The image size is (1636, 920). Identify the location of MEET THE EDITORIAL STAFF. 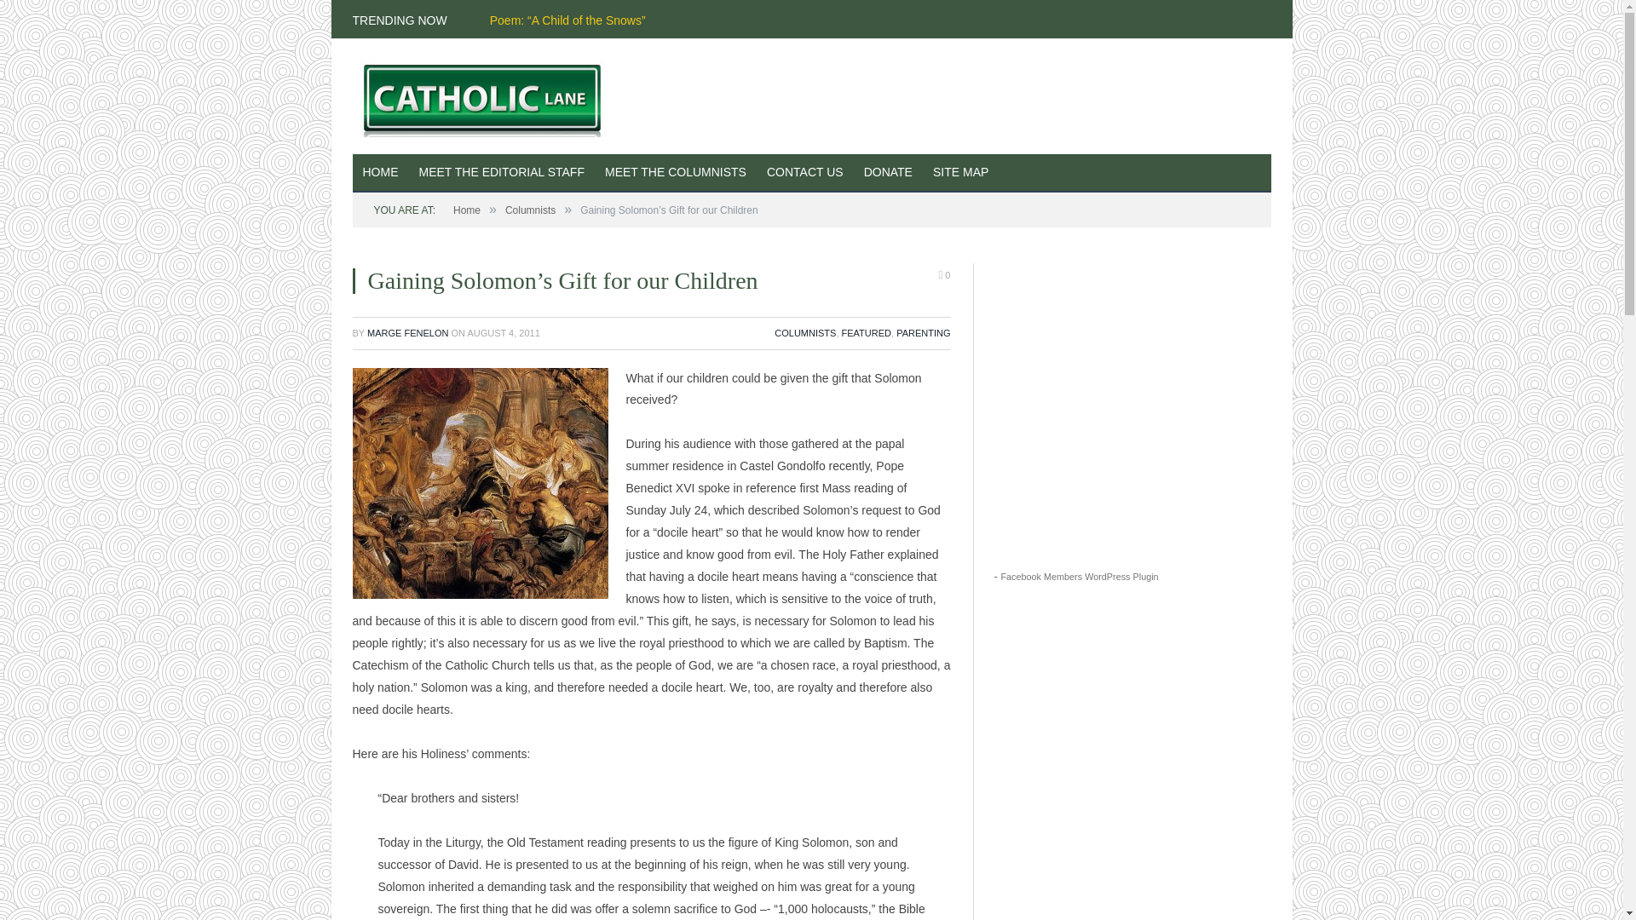
(502, 173).